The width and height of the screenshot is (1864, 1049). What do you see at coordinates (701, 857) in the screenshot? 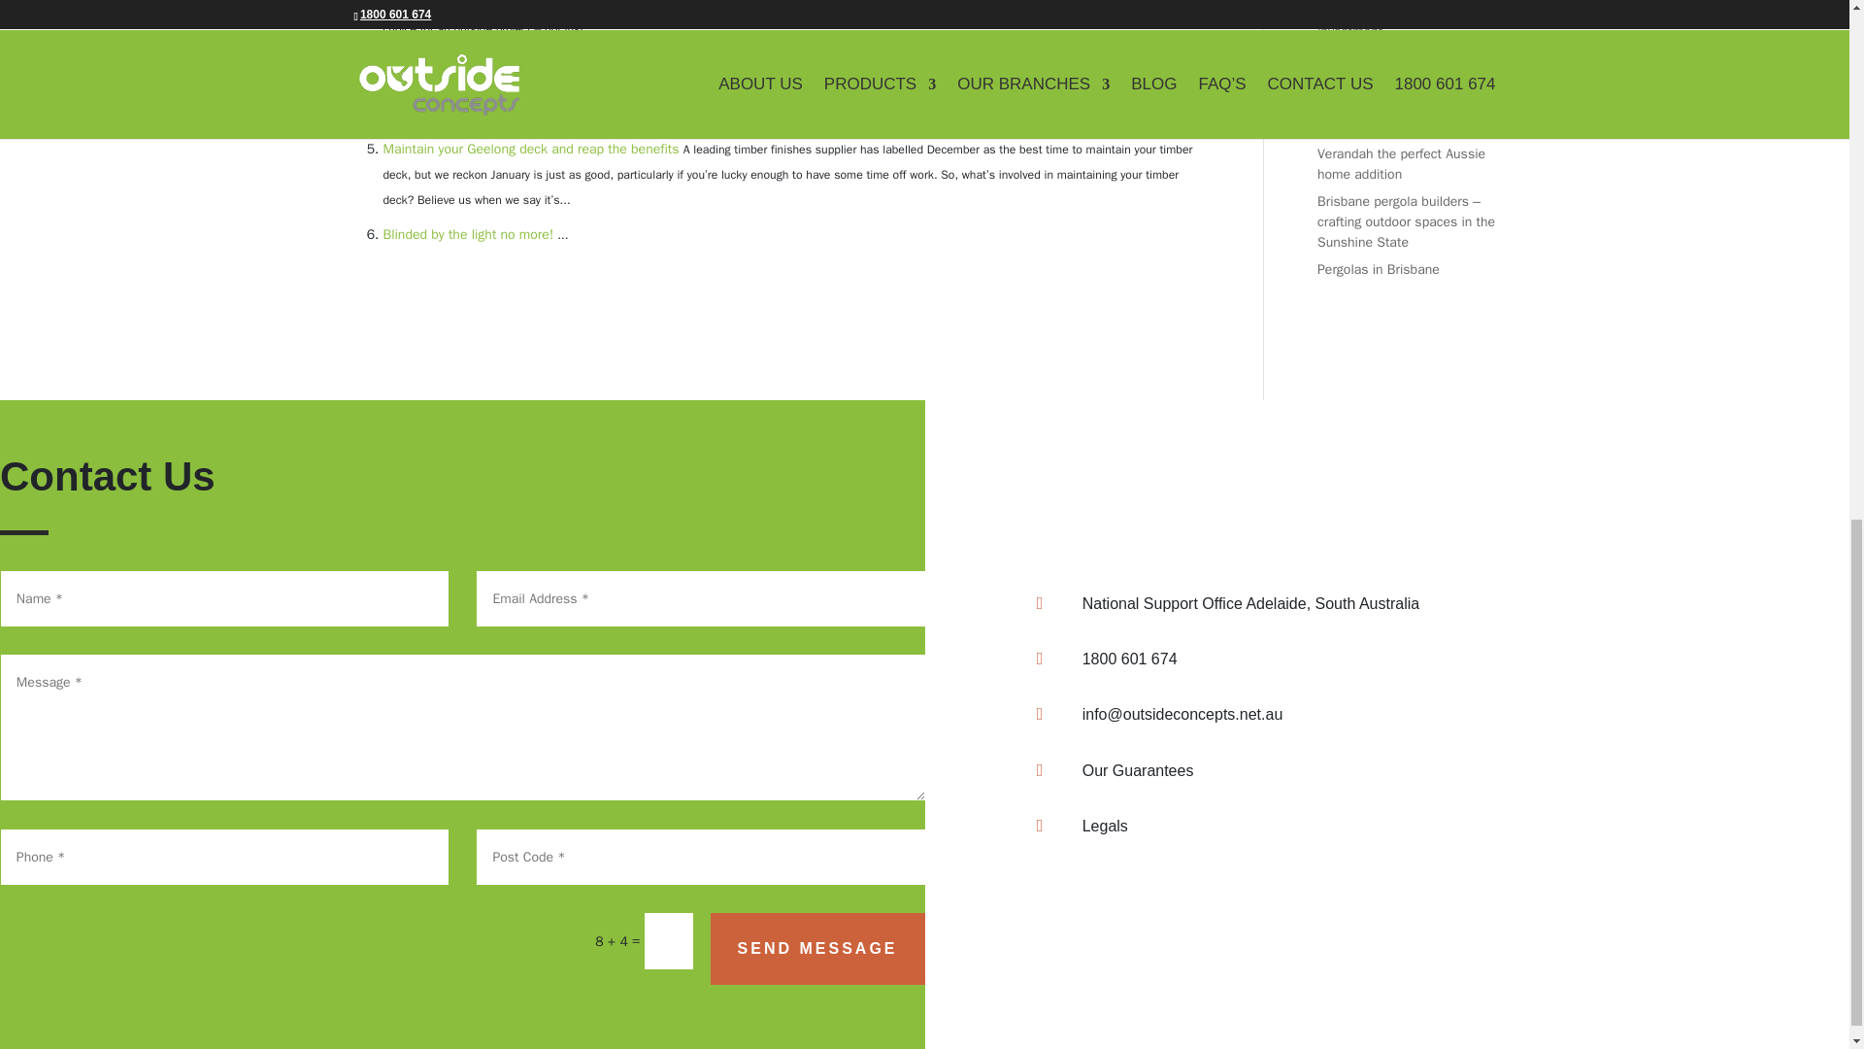
I see `Maximum length: 10 characters.` at bounding box center [701, 857].